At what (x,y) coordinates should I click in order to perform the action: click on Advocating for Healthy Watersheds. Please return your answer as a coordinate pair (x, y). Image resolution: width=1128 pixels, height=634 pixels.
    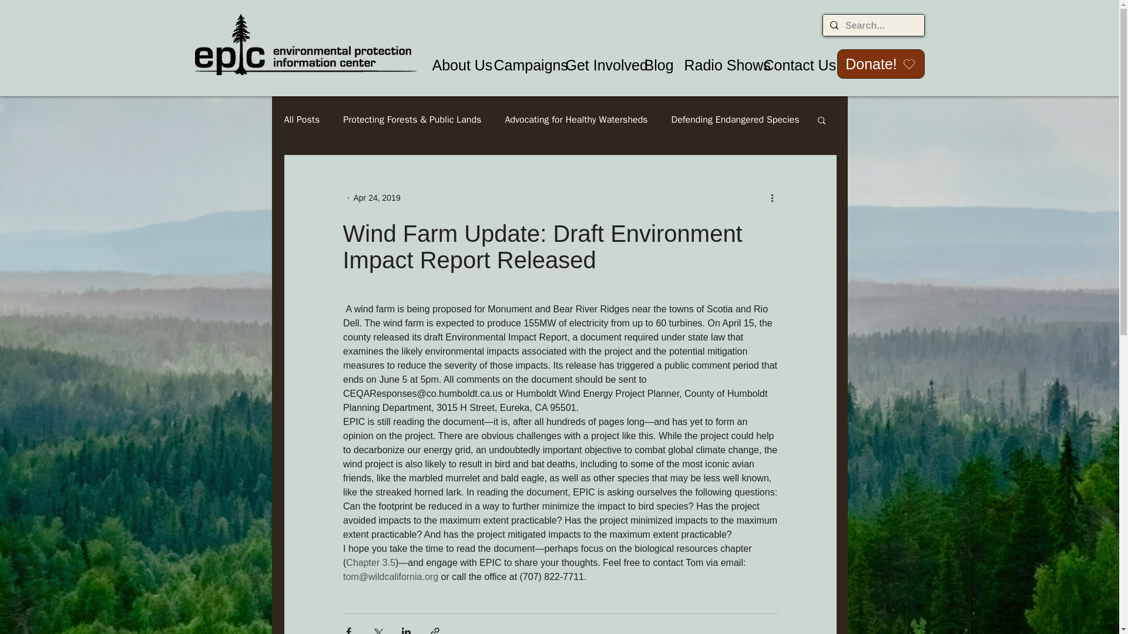
    Looking at the image, I should click on (576, 120).